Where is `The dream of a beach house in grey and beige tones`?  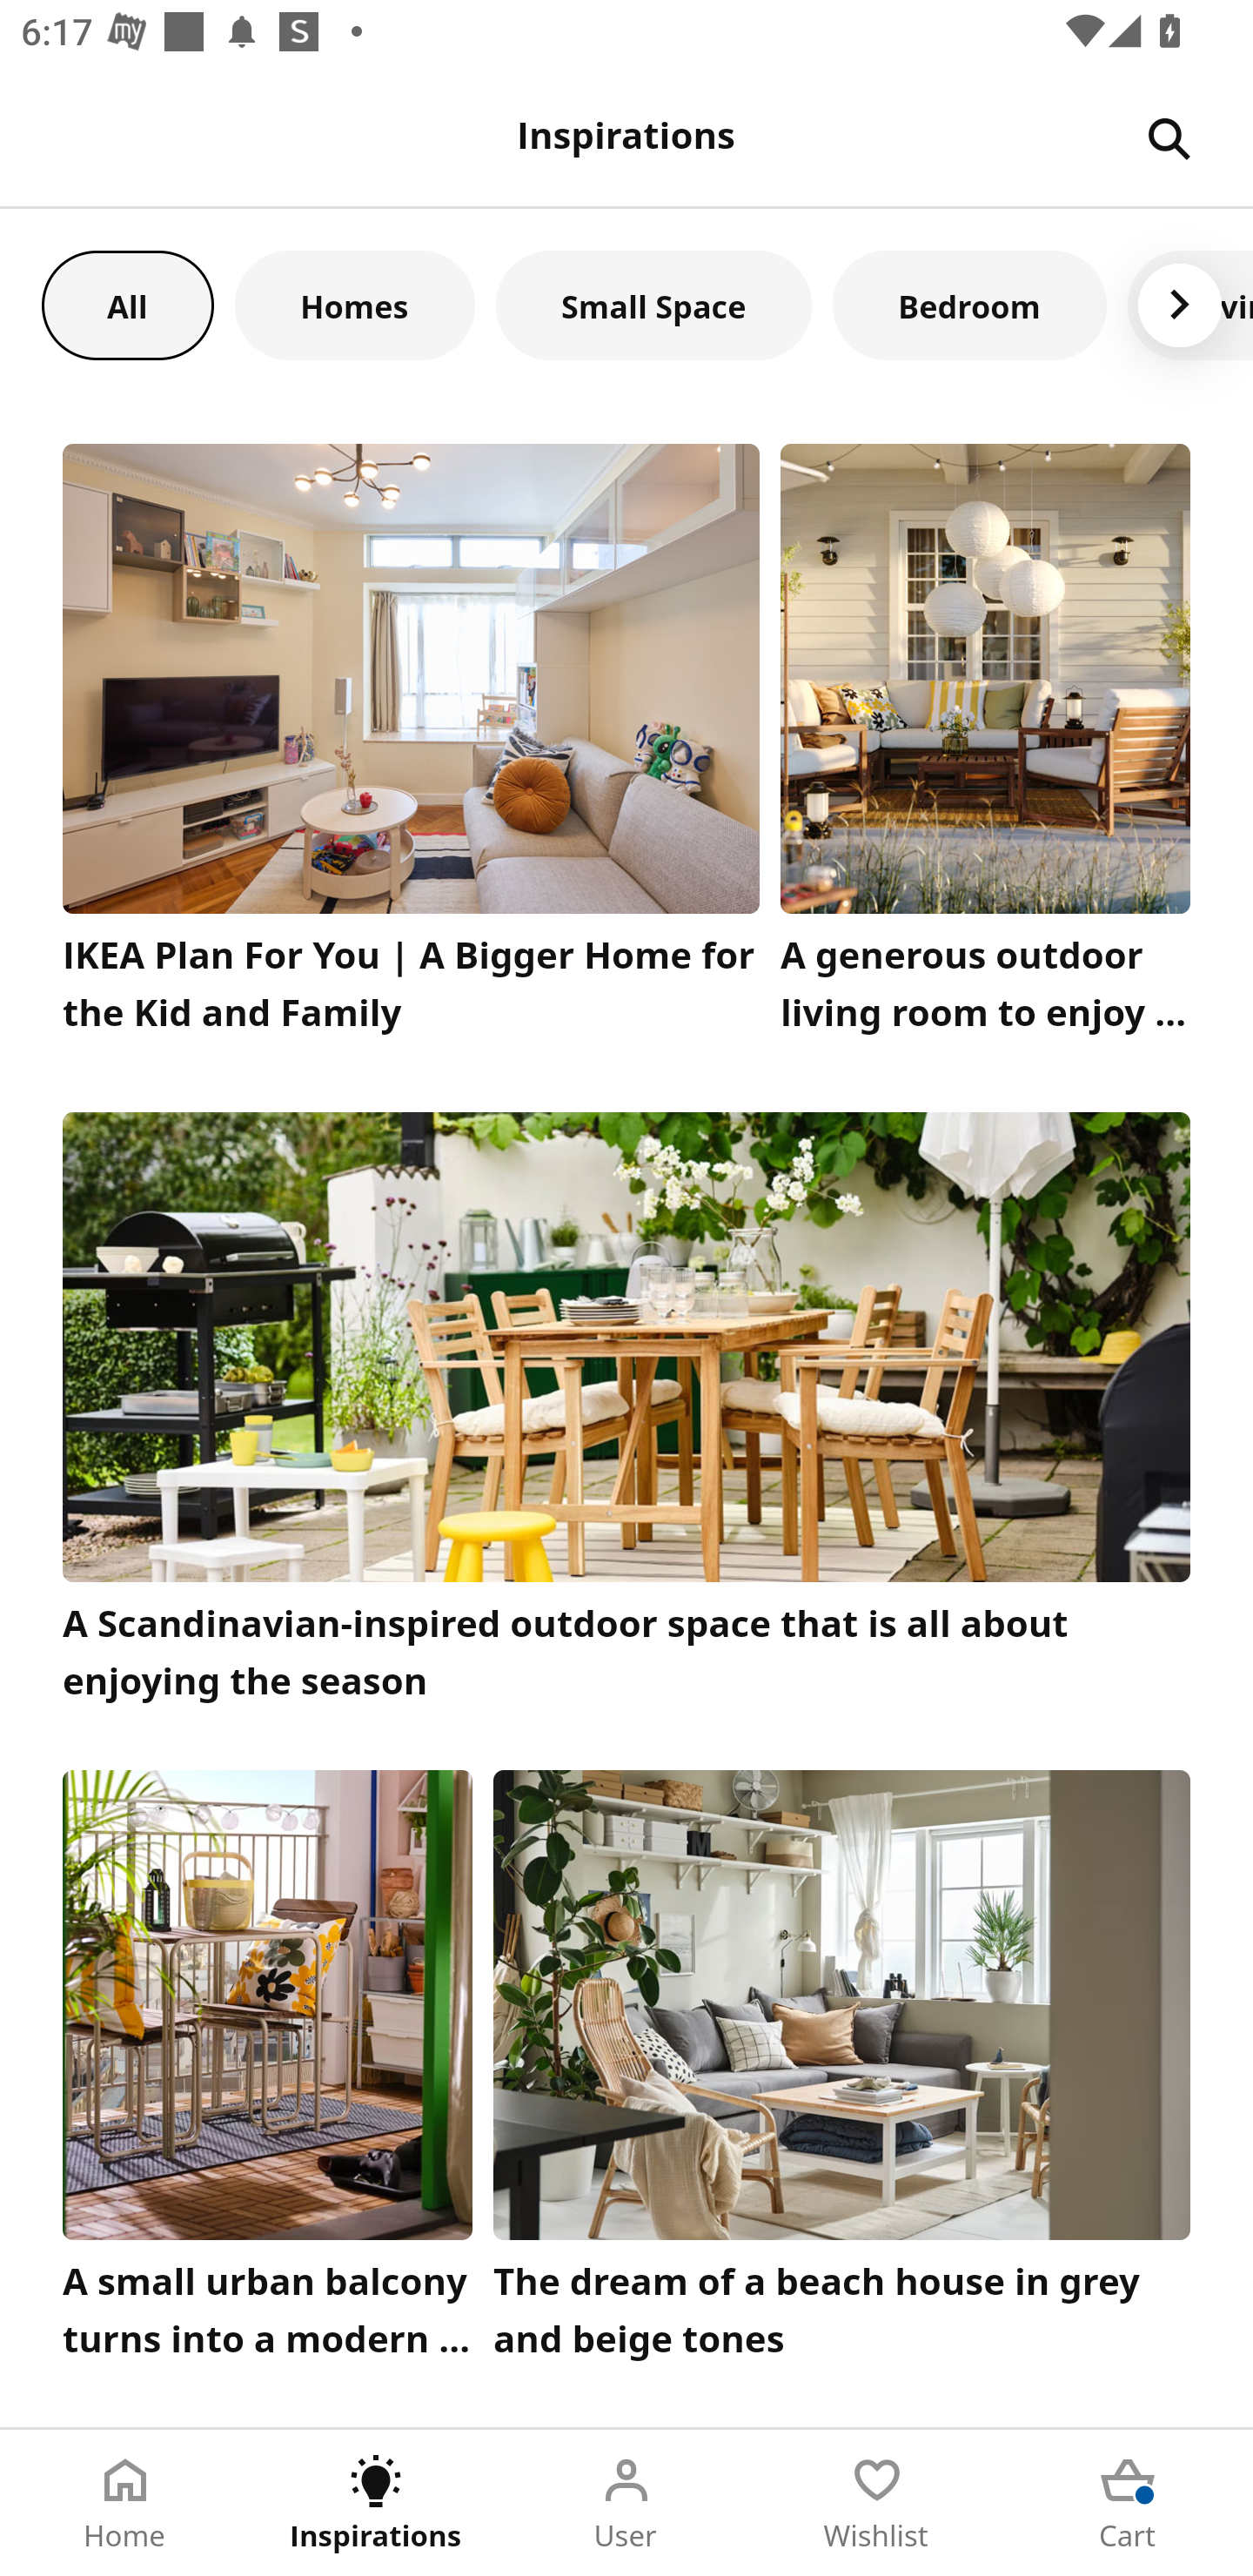
The dream of a beach house in grey and beige tones is located at coordinates (842, 2072).